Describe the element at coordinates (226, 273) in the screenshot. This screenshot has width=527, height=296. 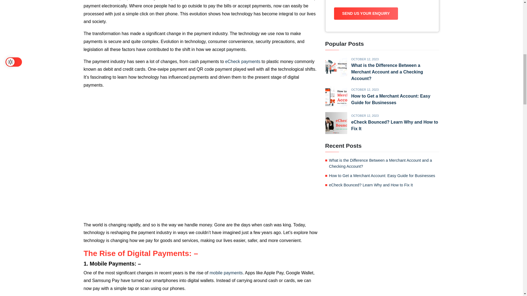
I see `mobile payments` at that location.